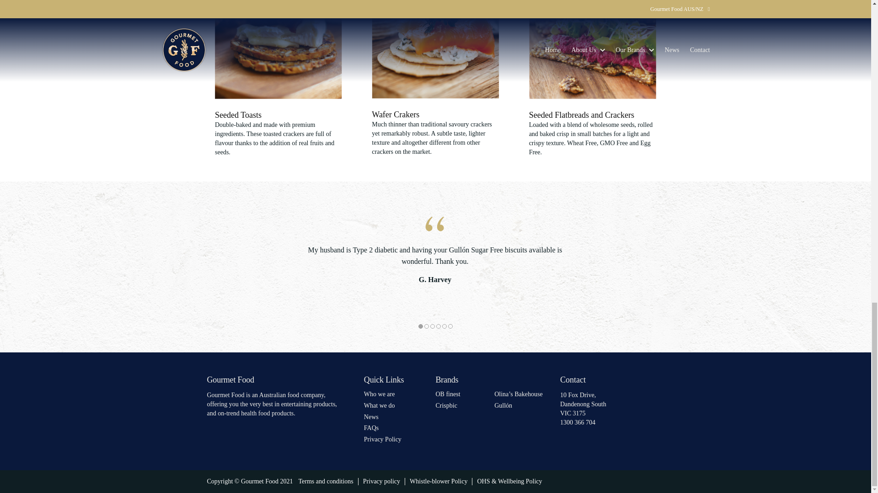  Describe the element at coordinates (380, 394) in the screenshot. I see `Who we are` at that location.